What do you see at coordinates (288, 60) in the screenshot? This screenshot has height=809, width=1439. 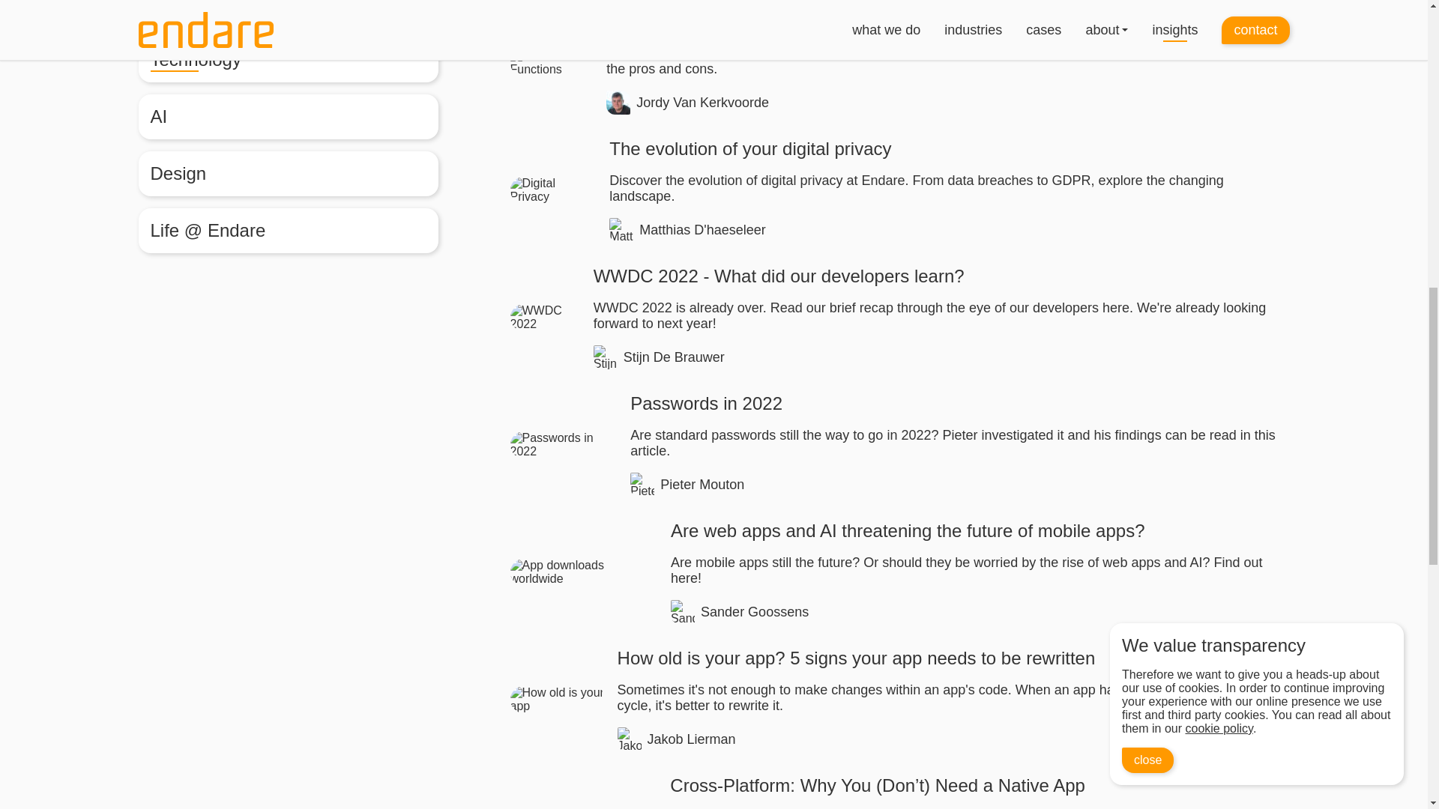 I see `Technology` at bounding box center [288, 60].